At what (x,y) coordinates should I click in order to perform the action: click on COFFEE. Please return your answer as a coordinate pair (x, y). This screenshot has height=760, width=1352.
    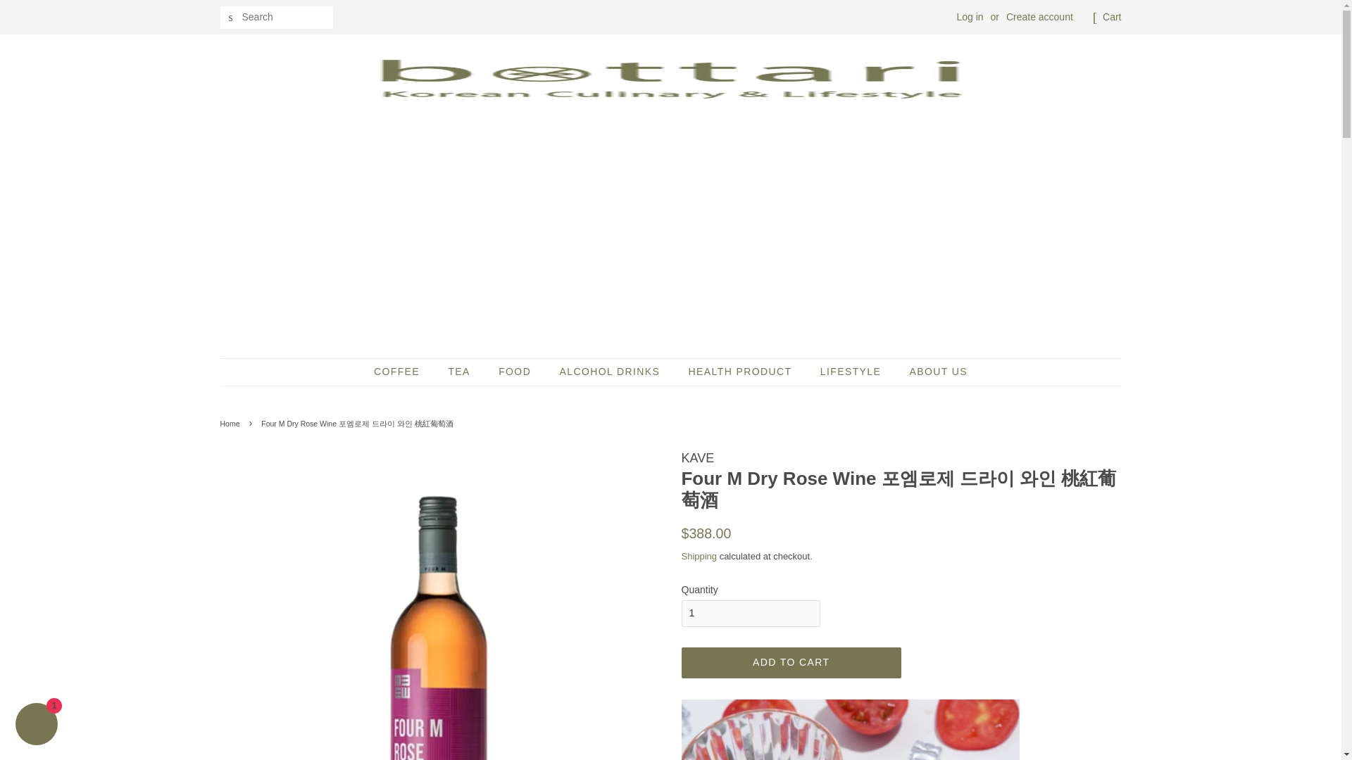
    Looking at the image, I should click on (404, 372).